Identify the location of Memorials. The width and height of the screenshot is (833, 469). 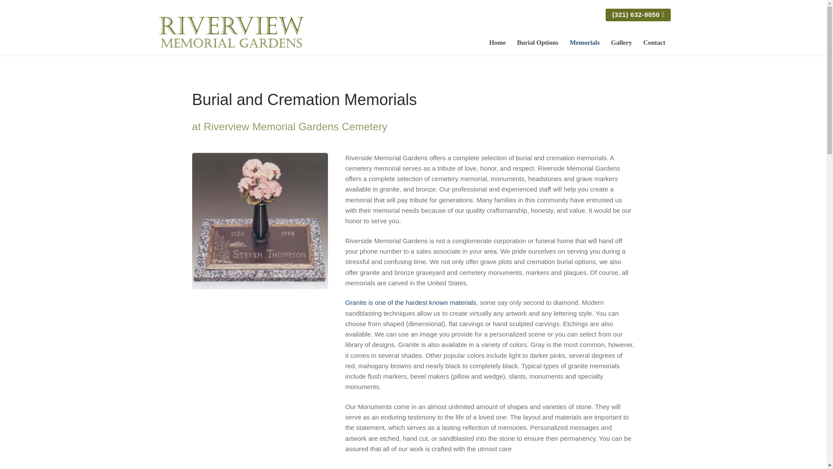
(584, 42).